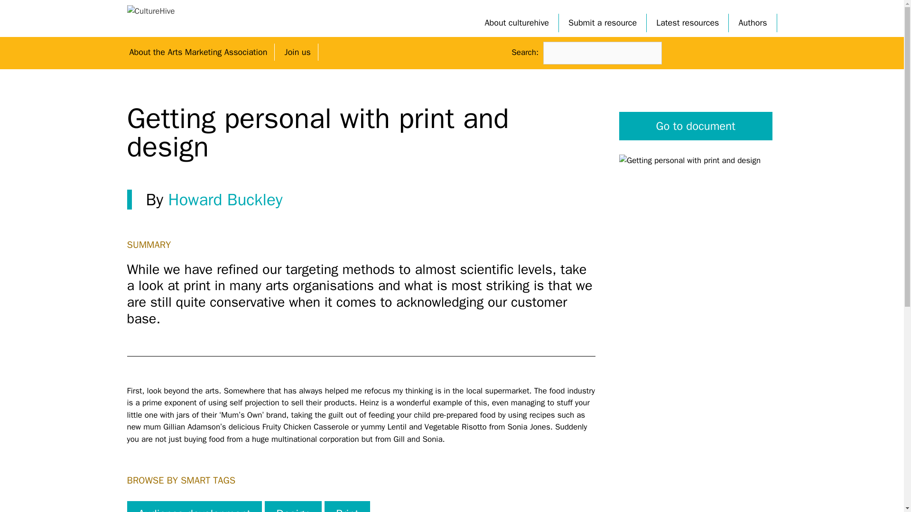 This screenshot has width=911, height=512. I want to click on Print, so click(347, 506).